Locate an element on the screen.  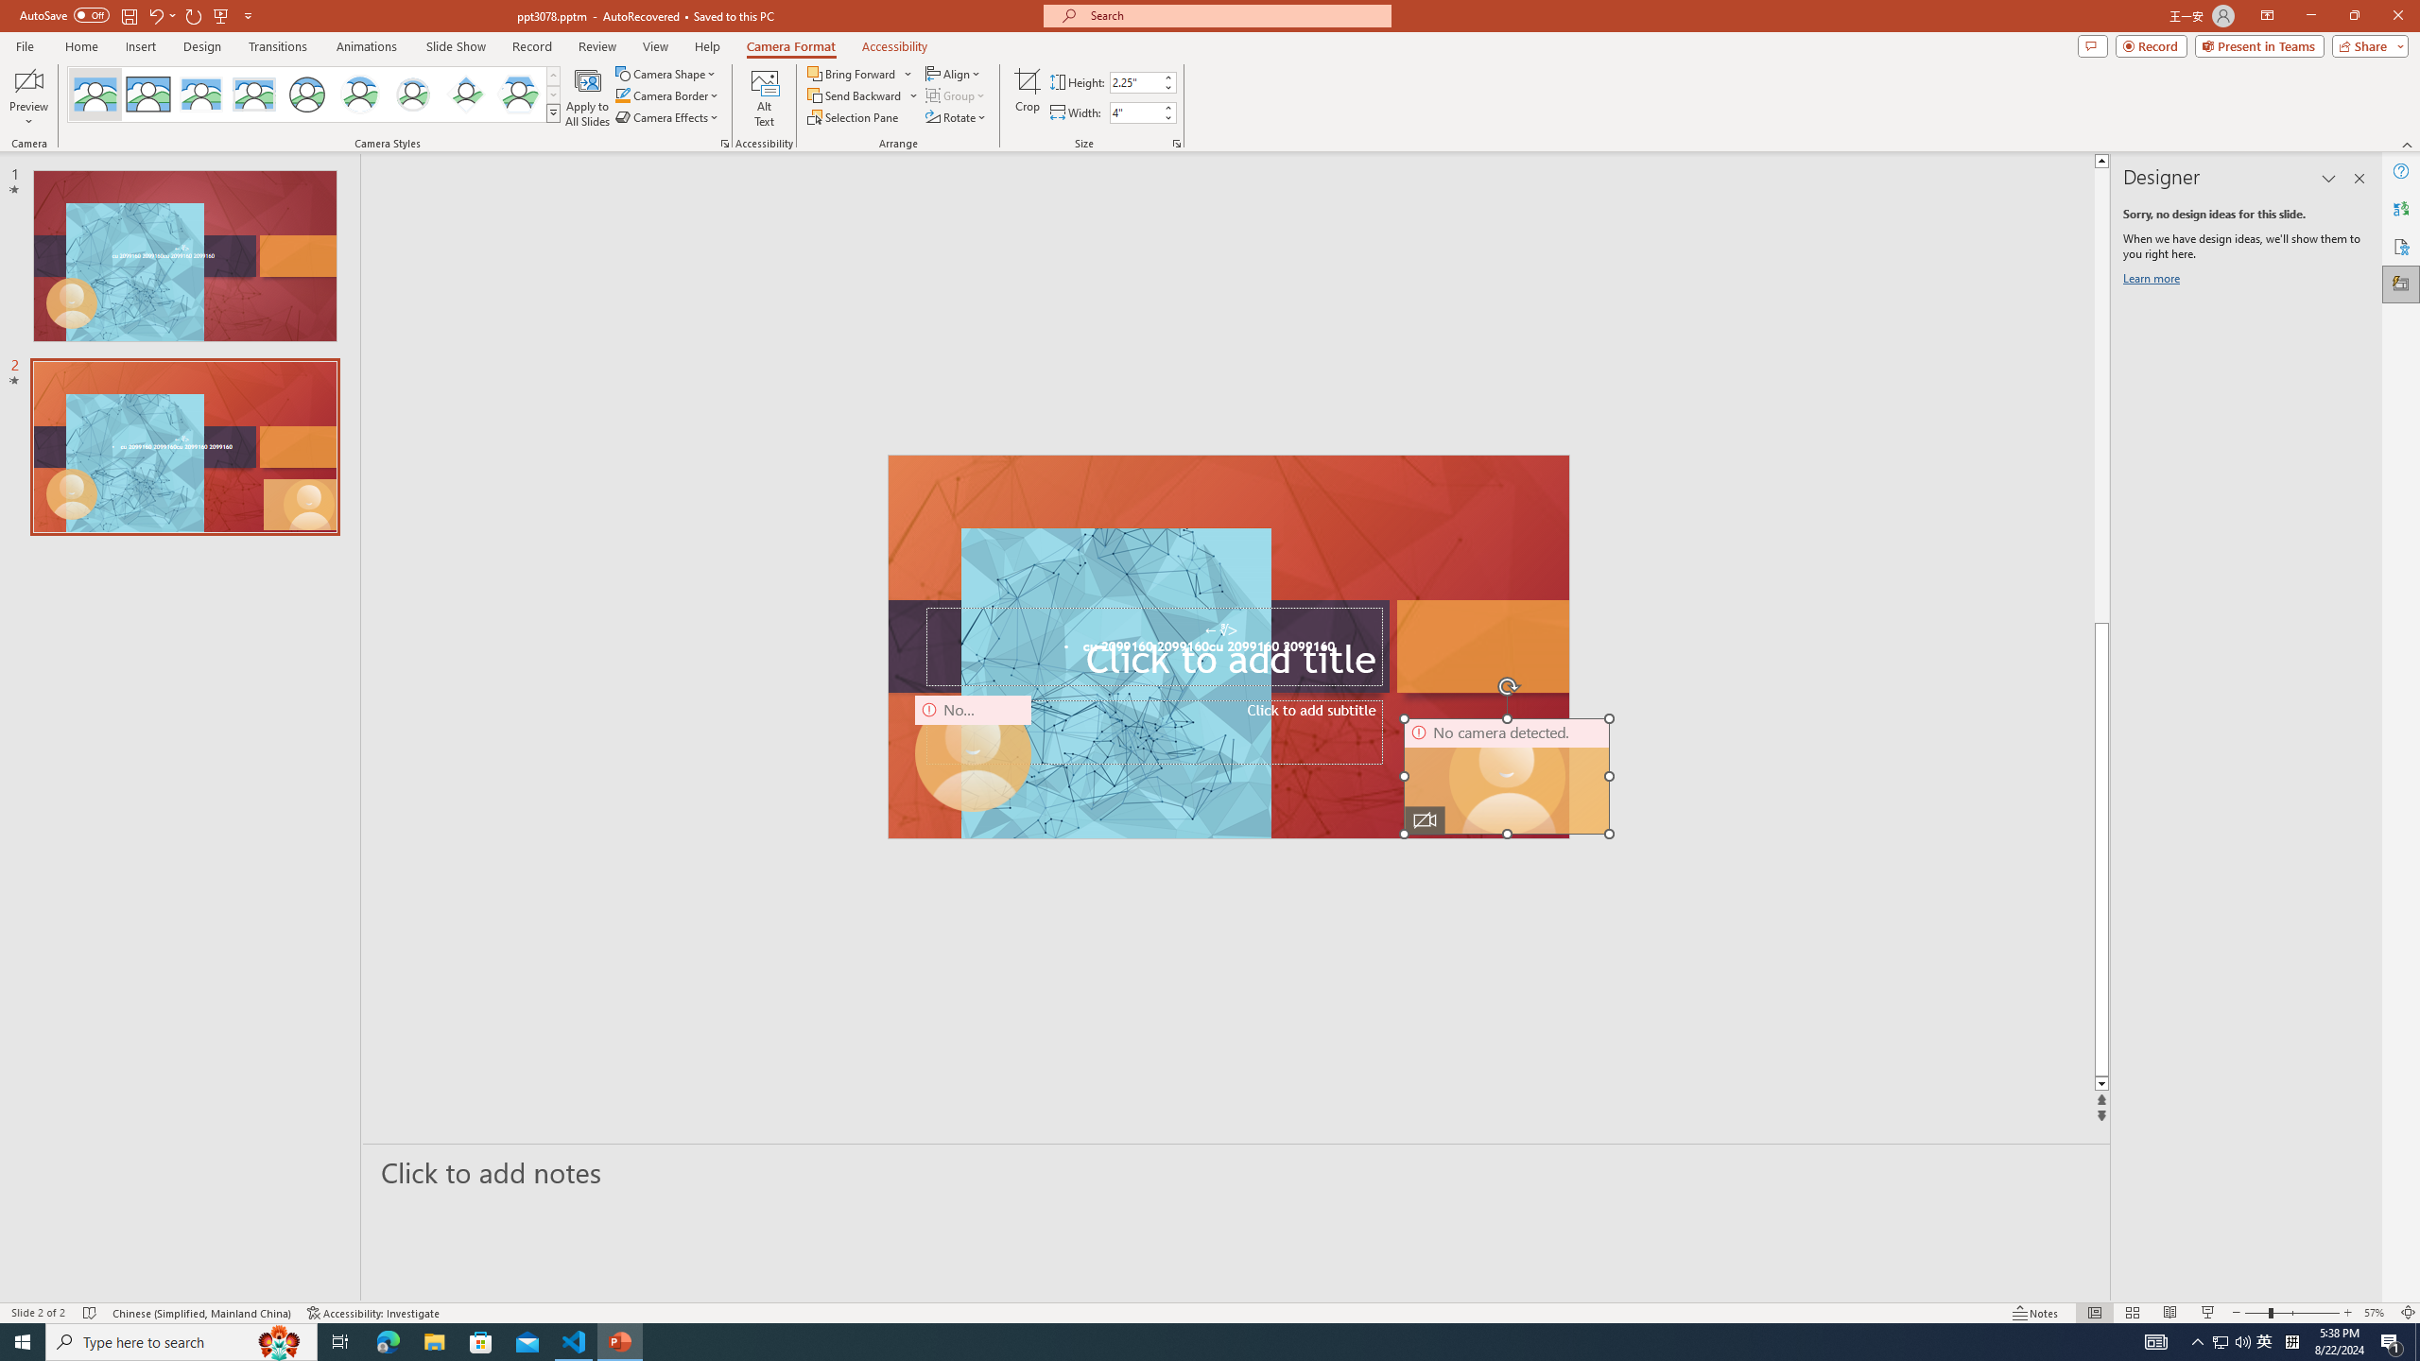
No Style is located at coordinates (95, 95).